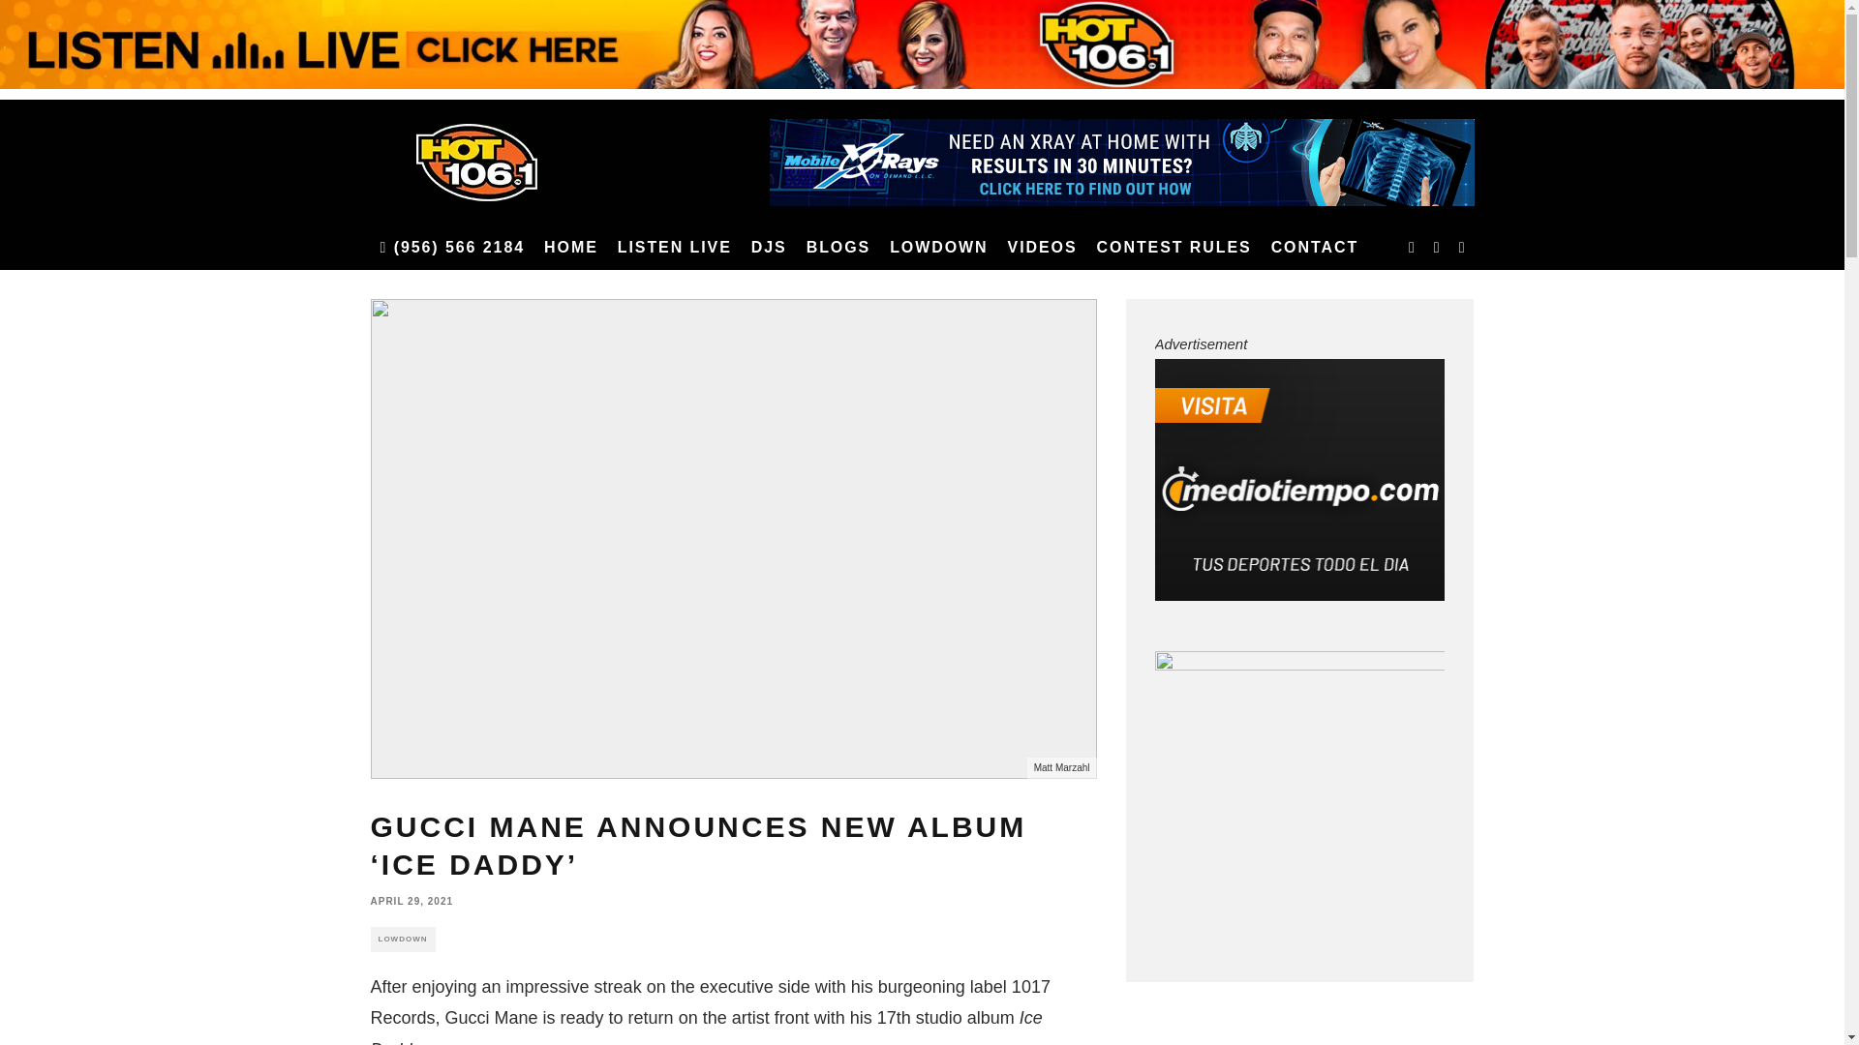 This screenshot has height=1045, width=1859. What do you see at coordinates (1174, 248) in the screenshot?
I see `CONTEST RULES` at bounding box center [1174, 248].